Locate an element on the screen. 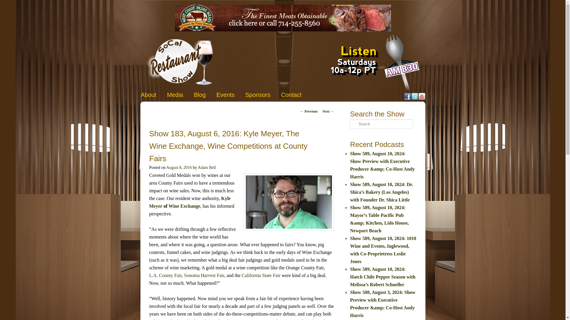  Blog is located at coordinates (199, 95).